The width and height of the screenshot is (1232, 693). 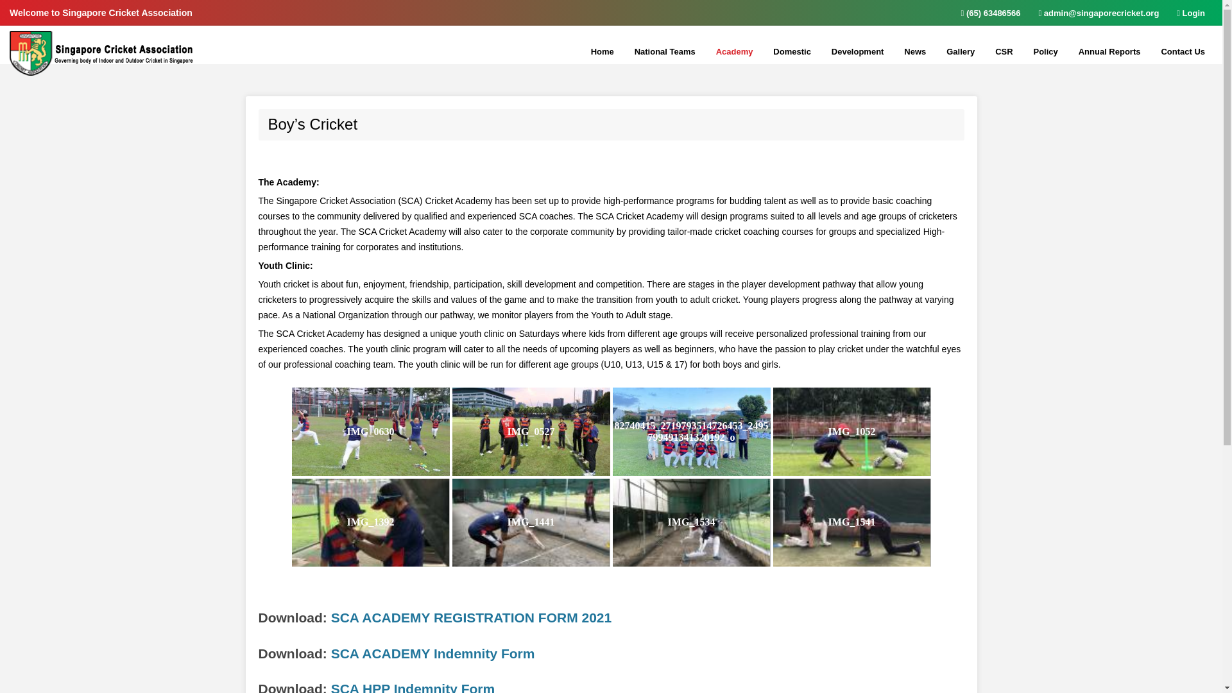 I want to click on Domestic, so click(x=792, y=52).